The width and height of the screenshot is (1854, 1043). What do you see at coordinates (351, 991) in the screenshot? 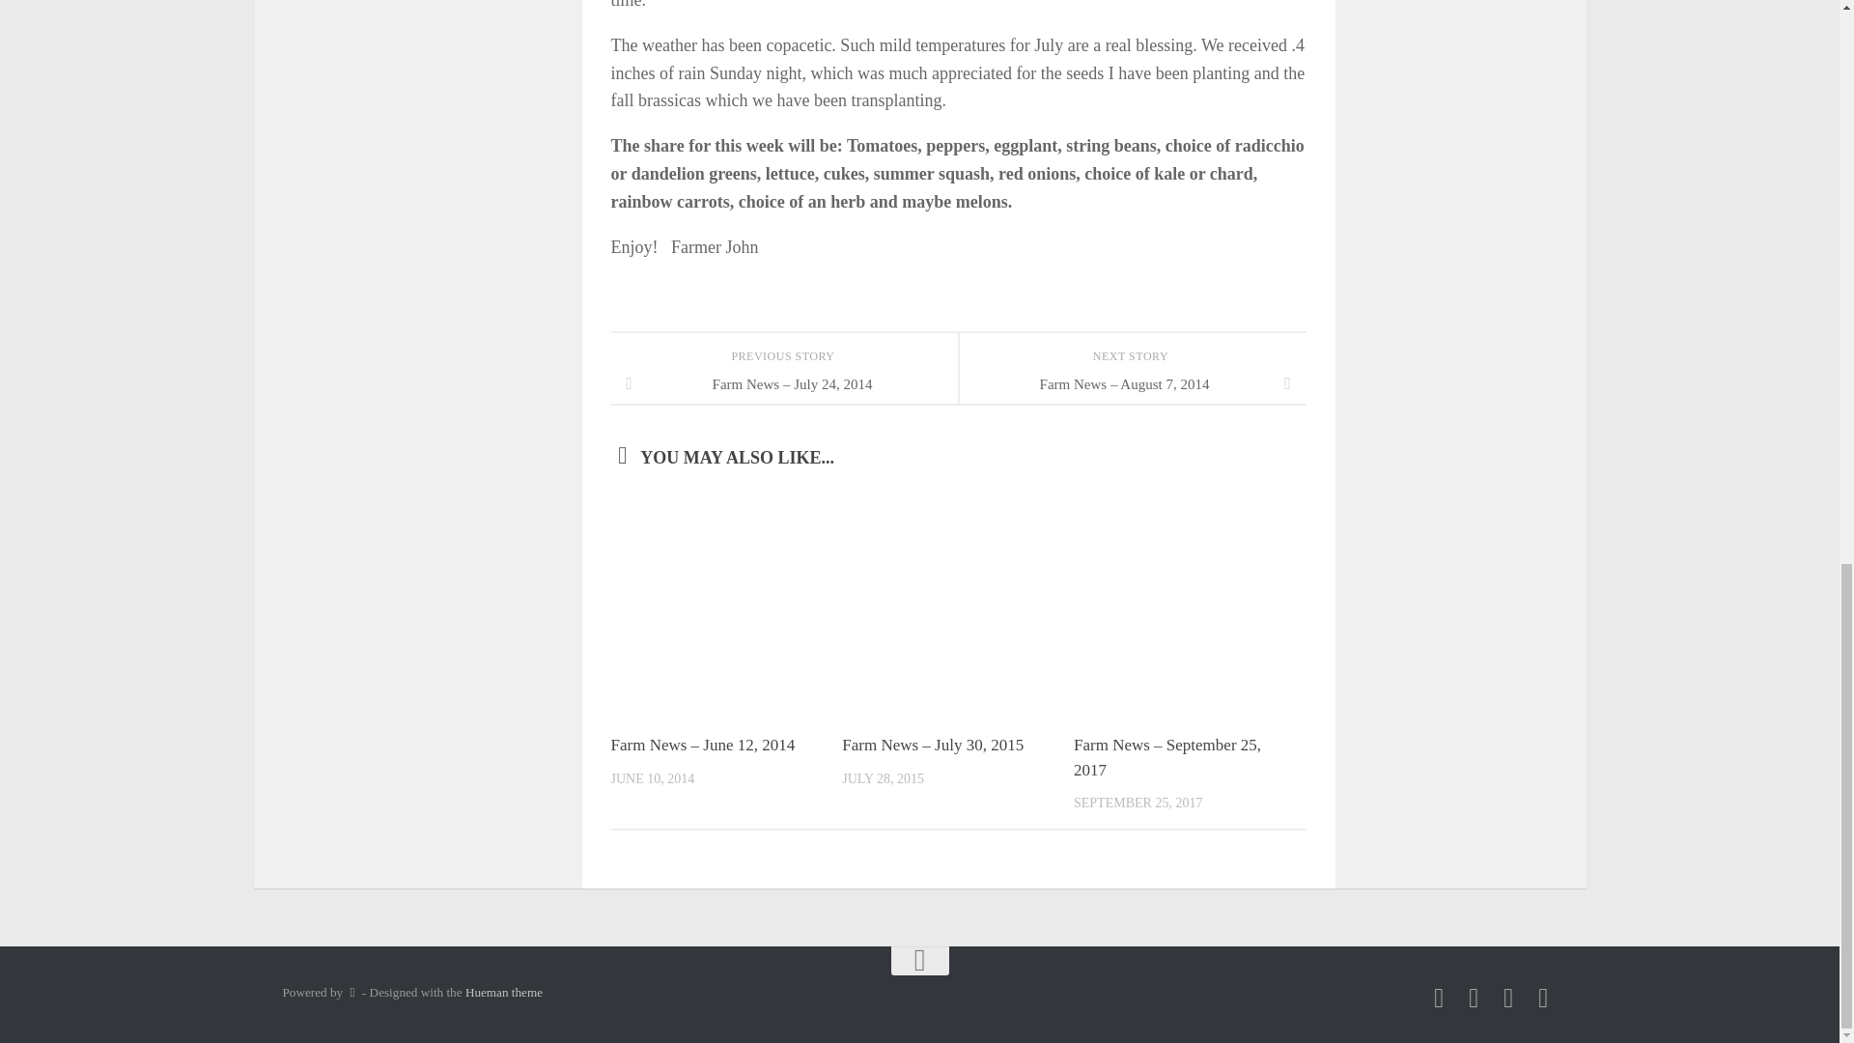
I see `Powered by WordPress` at bounding box center [351, 991].